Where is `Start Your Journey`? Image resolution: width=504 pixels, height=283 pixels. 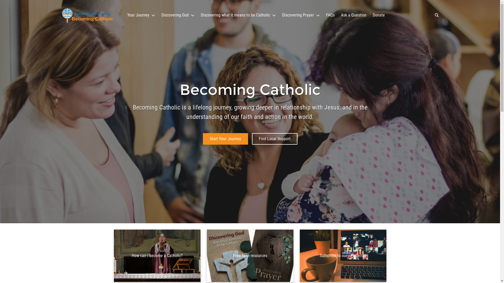
Start Your Journey is located at coordinates (225, 139).